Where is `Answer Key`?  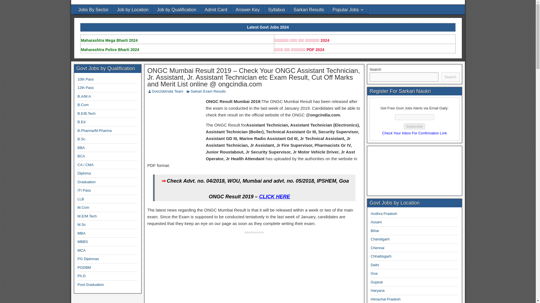
Answer Key is located at coordinates (247, 10).